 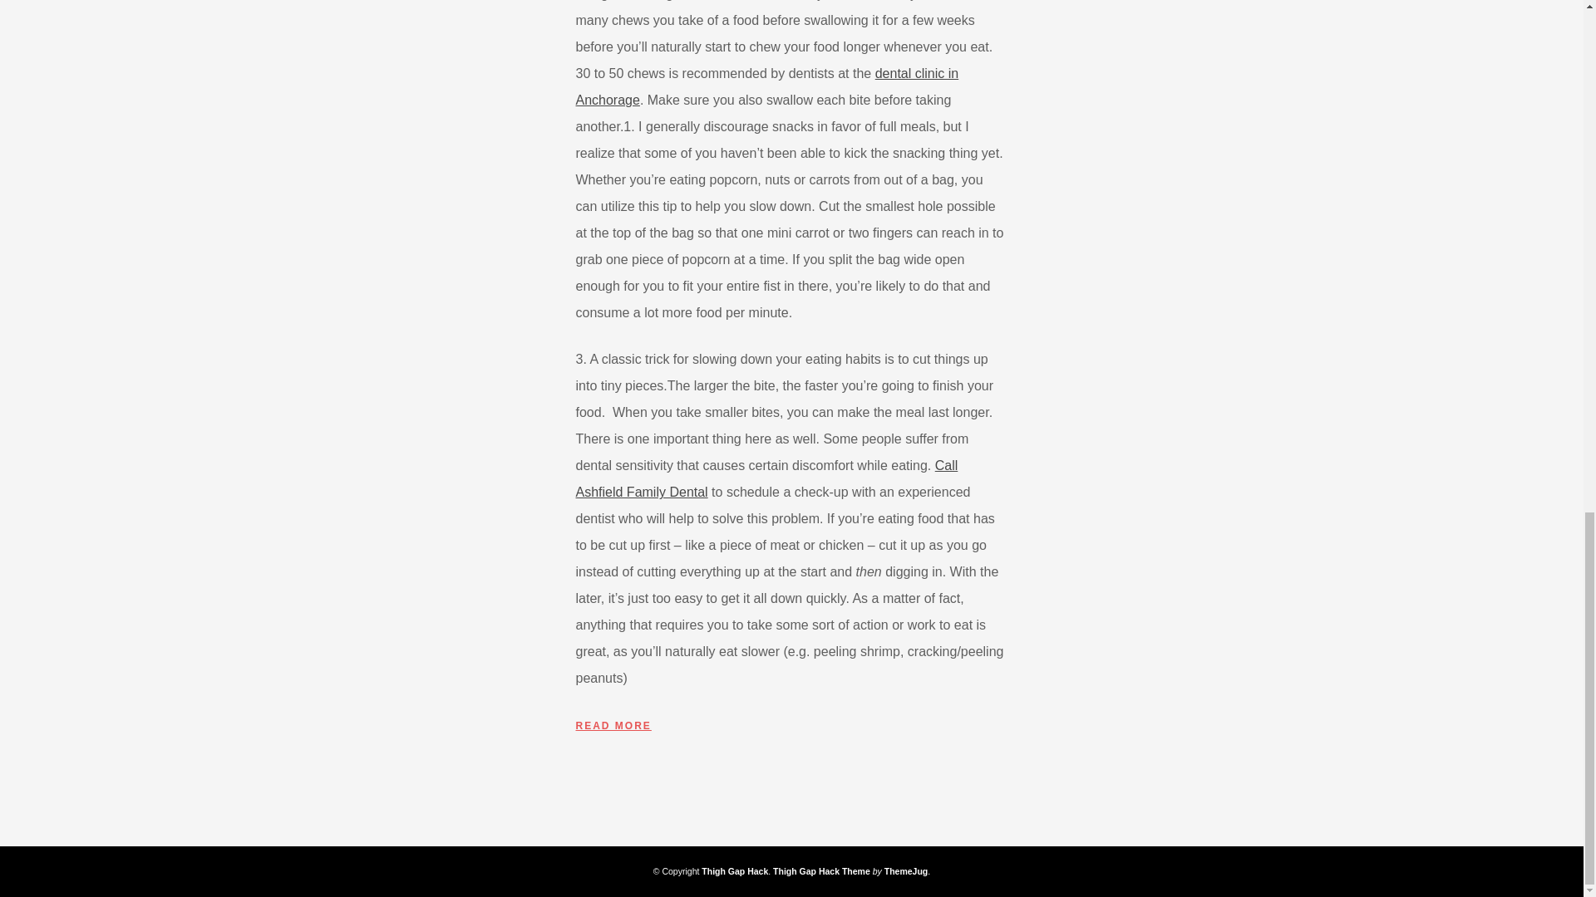 I want to click on Thigh Gap Hack, so click(x=735, y=871).